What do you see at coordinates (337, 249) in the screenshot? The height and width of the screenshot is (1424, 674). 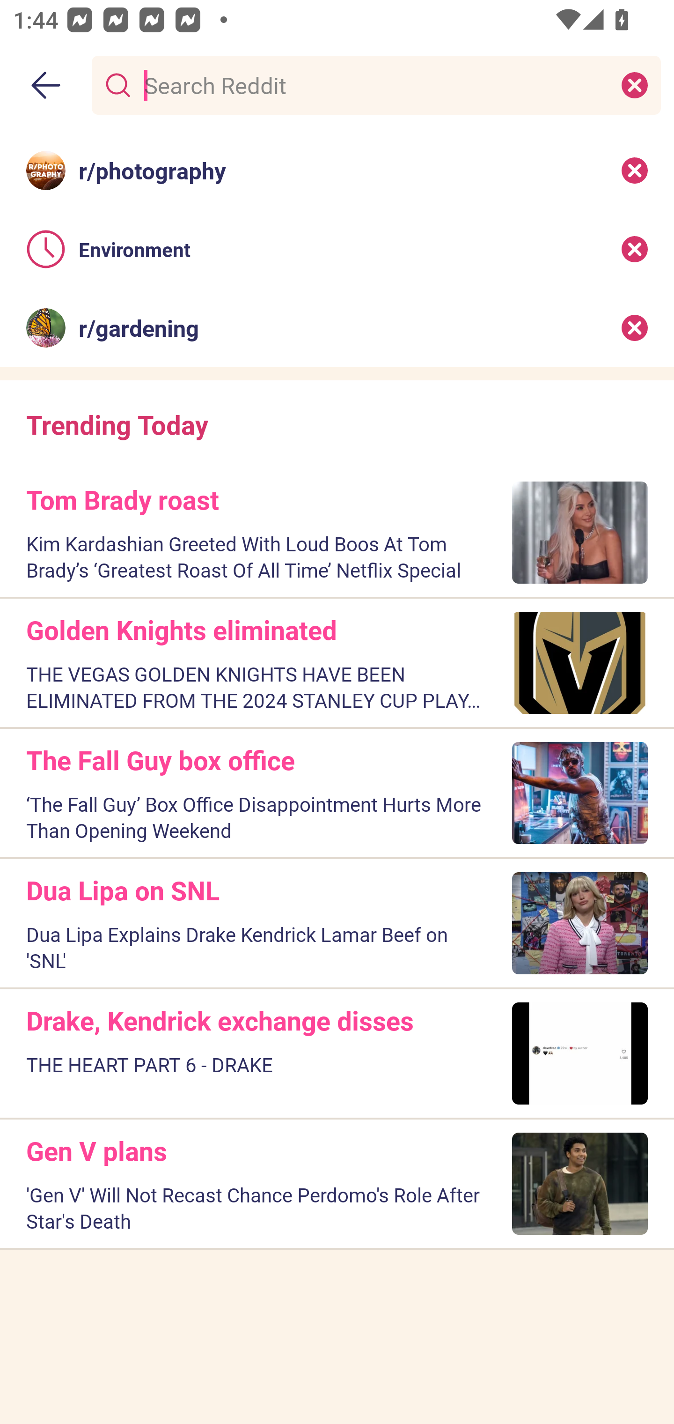 I see `Environment Recent search: Environment Remove` at bounding box center [337, 249].